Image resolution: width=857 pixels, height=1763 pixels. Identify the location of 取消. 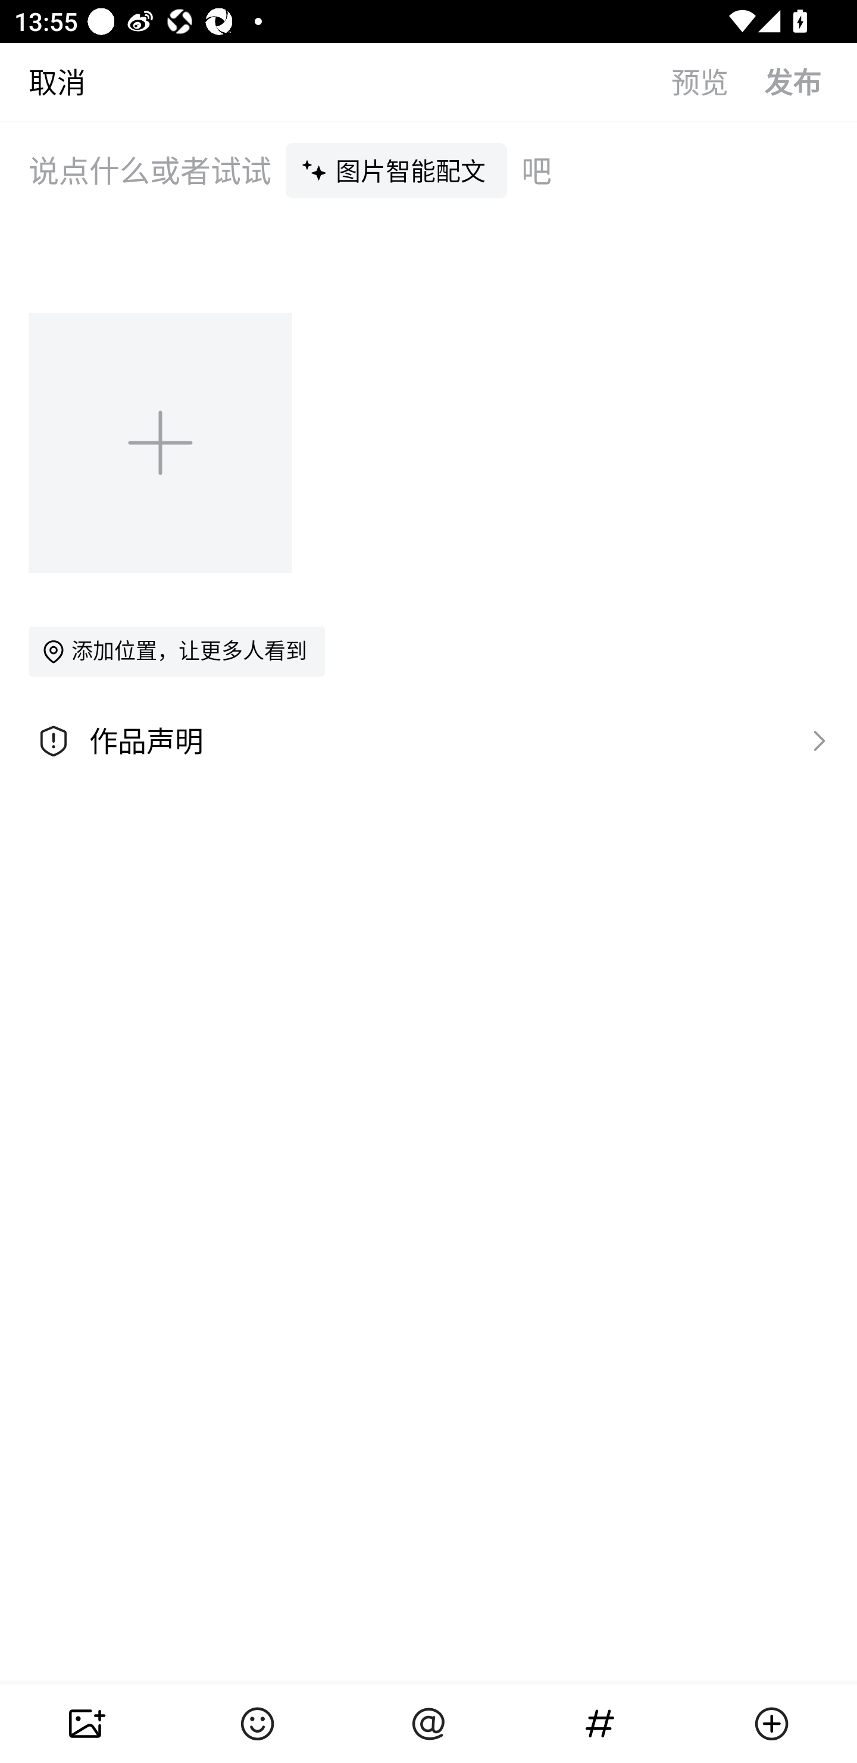
(43, 81).